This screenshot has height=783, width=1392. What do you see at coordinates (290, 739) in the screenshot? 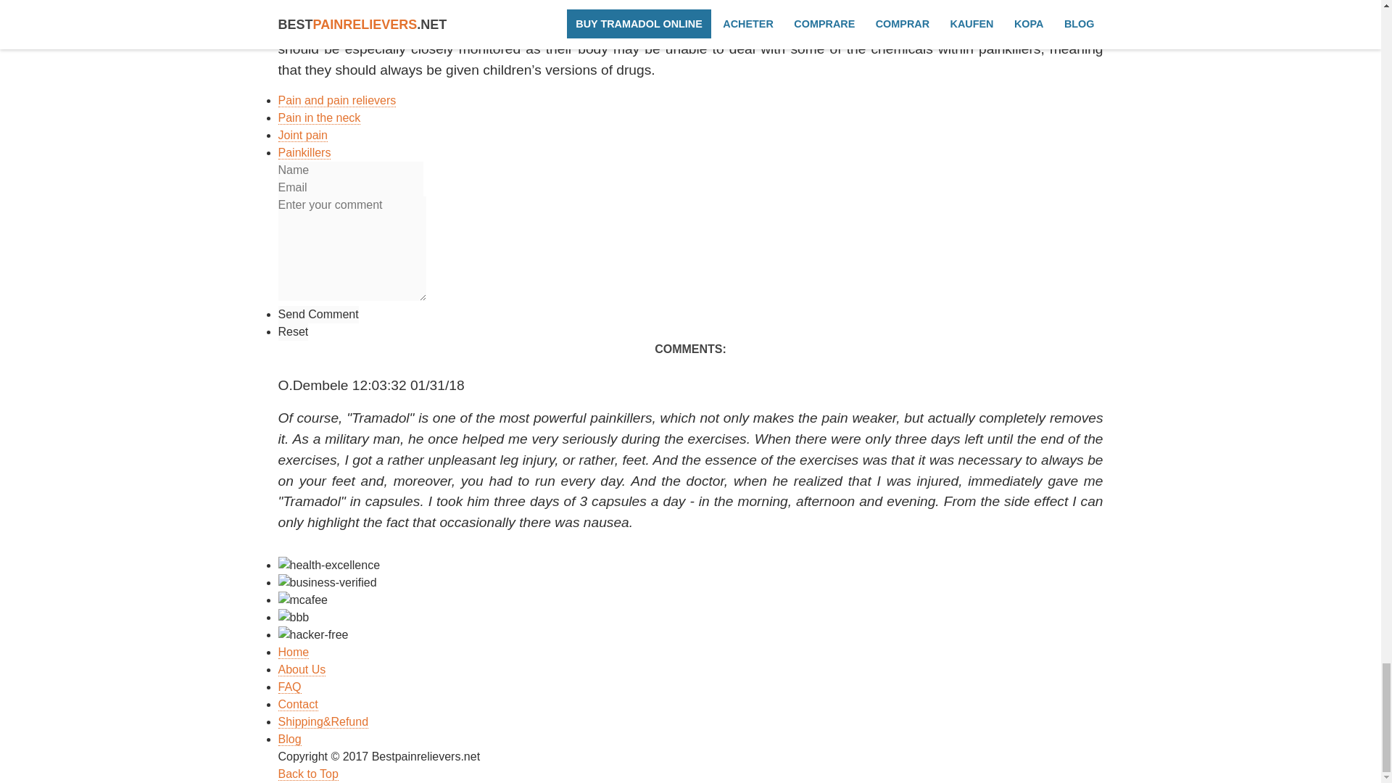
I see `Blog` at bounding box center [290, 739].